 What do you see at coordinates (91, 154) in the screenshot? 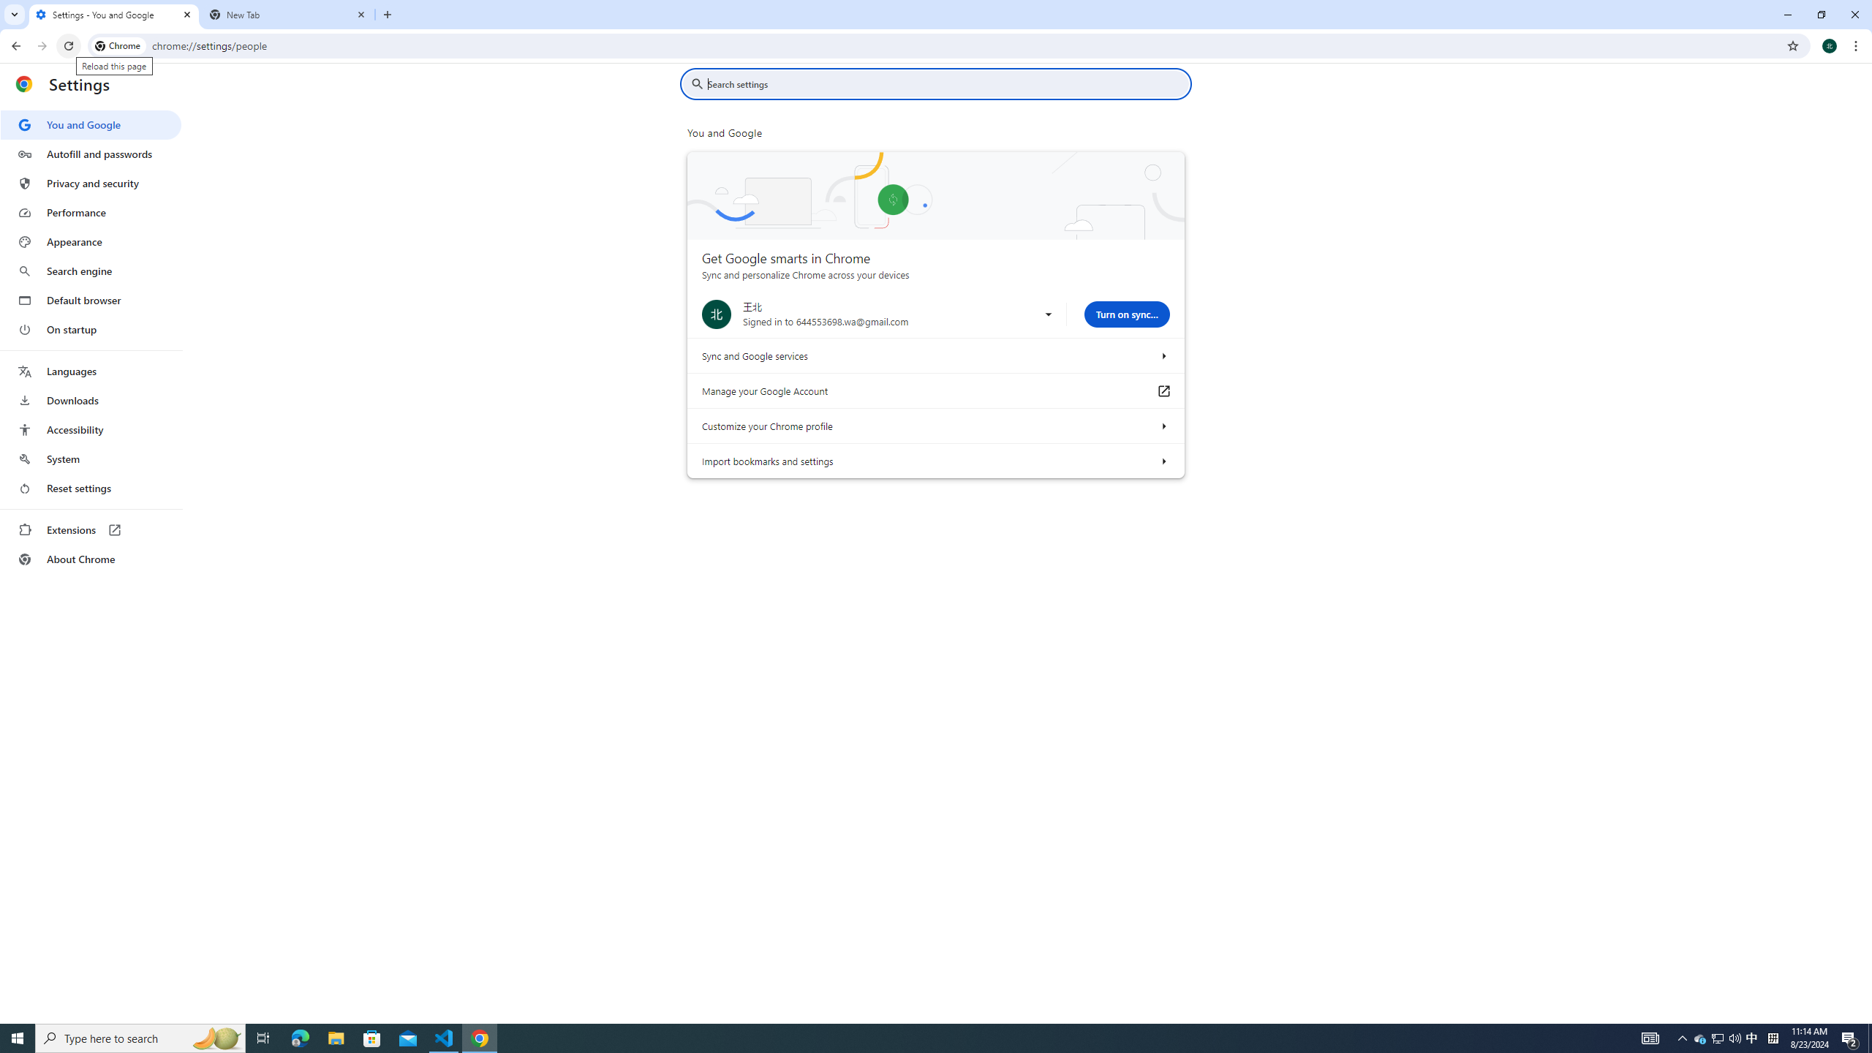
I see `Autofill and passwords` at bounding box center [91, 154].